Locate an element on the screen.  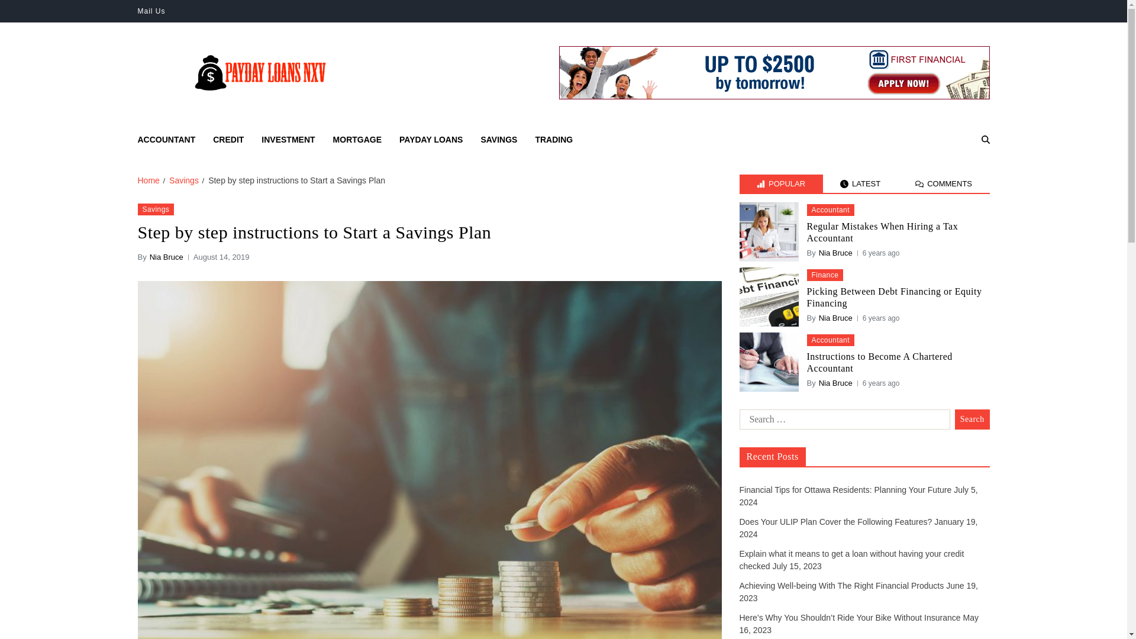
Accountant is located at coordinates (830, 209).